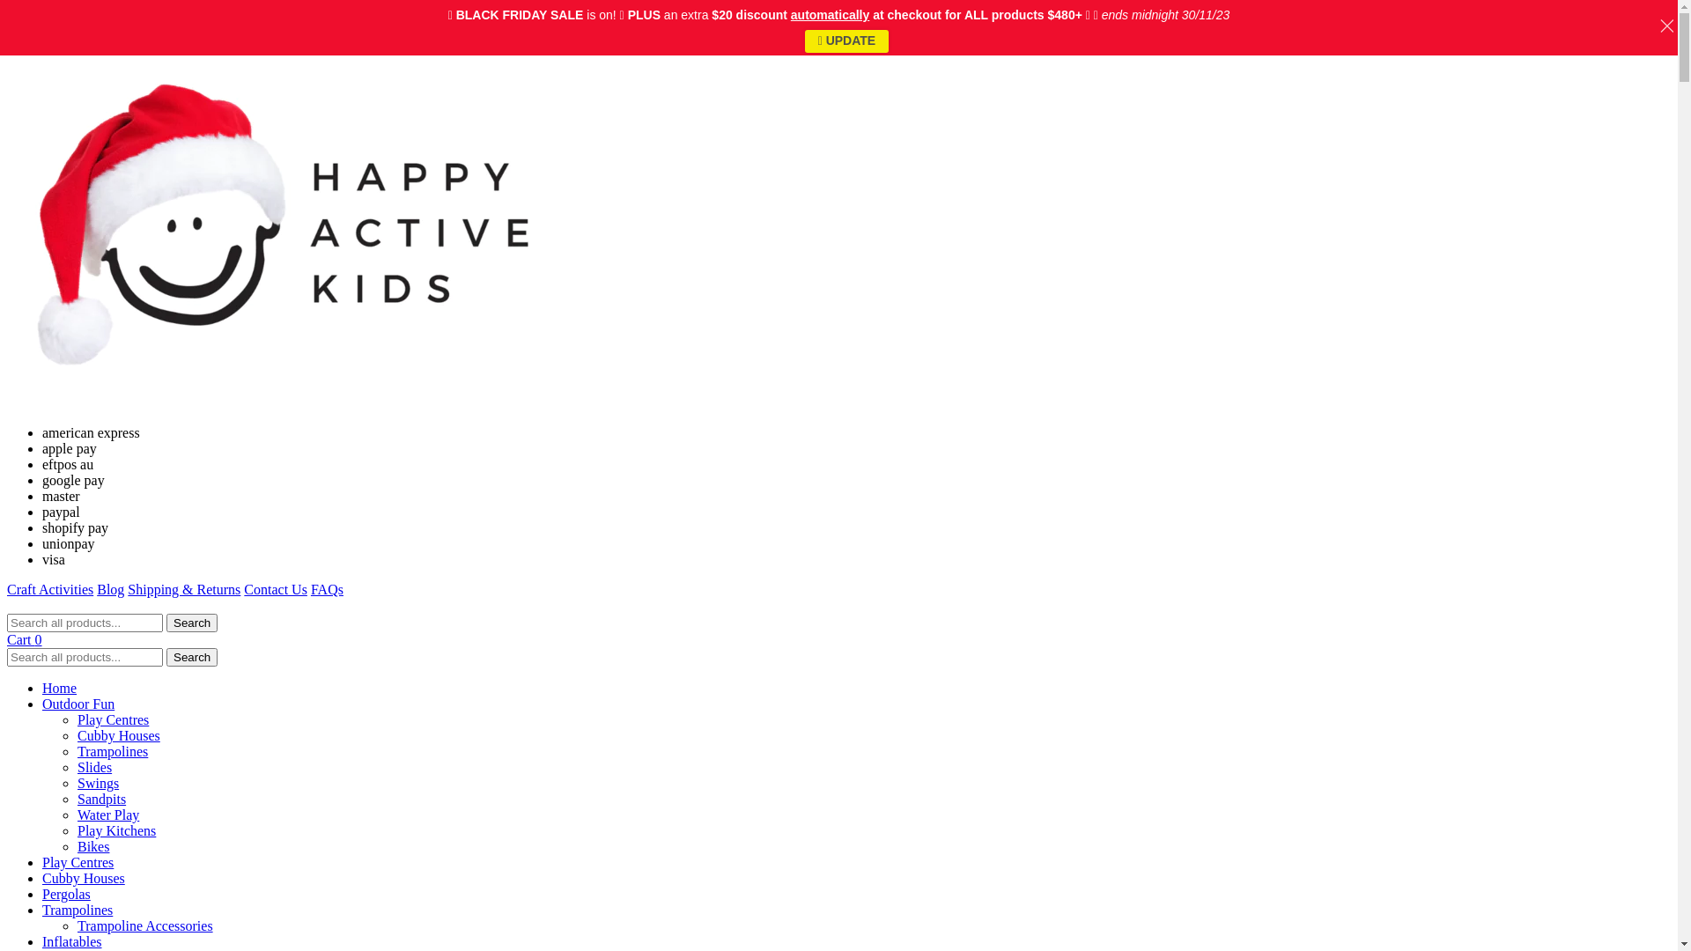 The width and height of the screenshot is (1691, 951). What do you see at coordinates (145, 926) in the screenshot?
I see `Trampoline Accessories` at bounding box center [145, 926].